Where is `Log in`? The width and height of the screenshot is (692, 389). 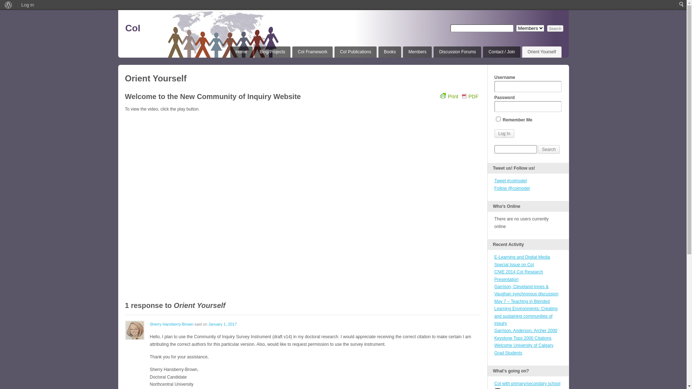
Log in is located at coordinates (27, 5).